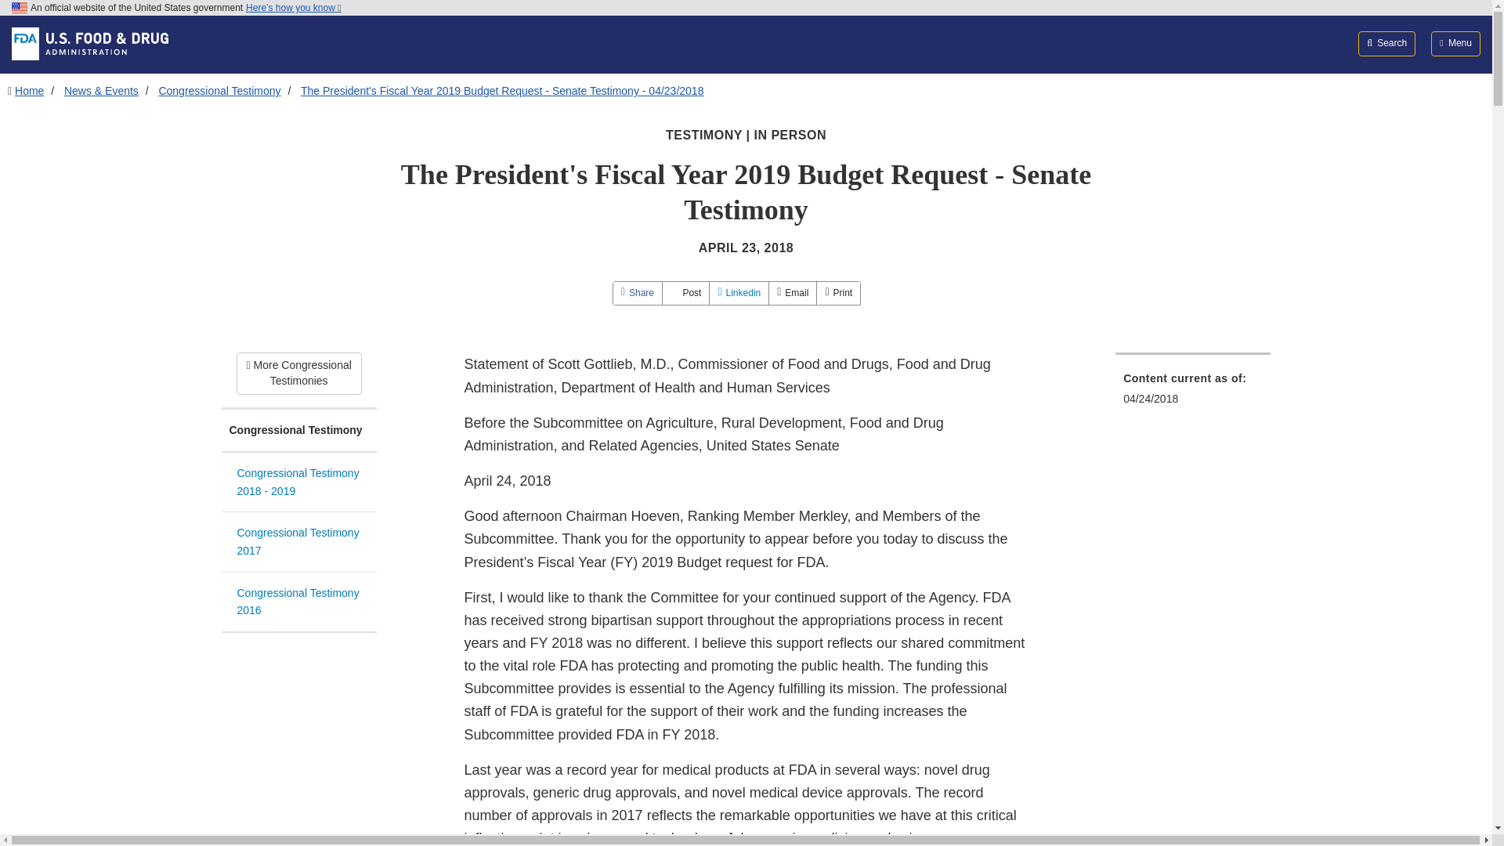 The height and width of the screenshot is (846, 1504). What do you see at coordinates (298, 431) in the screenshot?
I see `Congressional Testimony` at bounding box center [298, 431].